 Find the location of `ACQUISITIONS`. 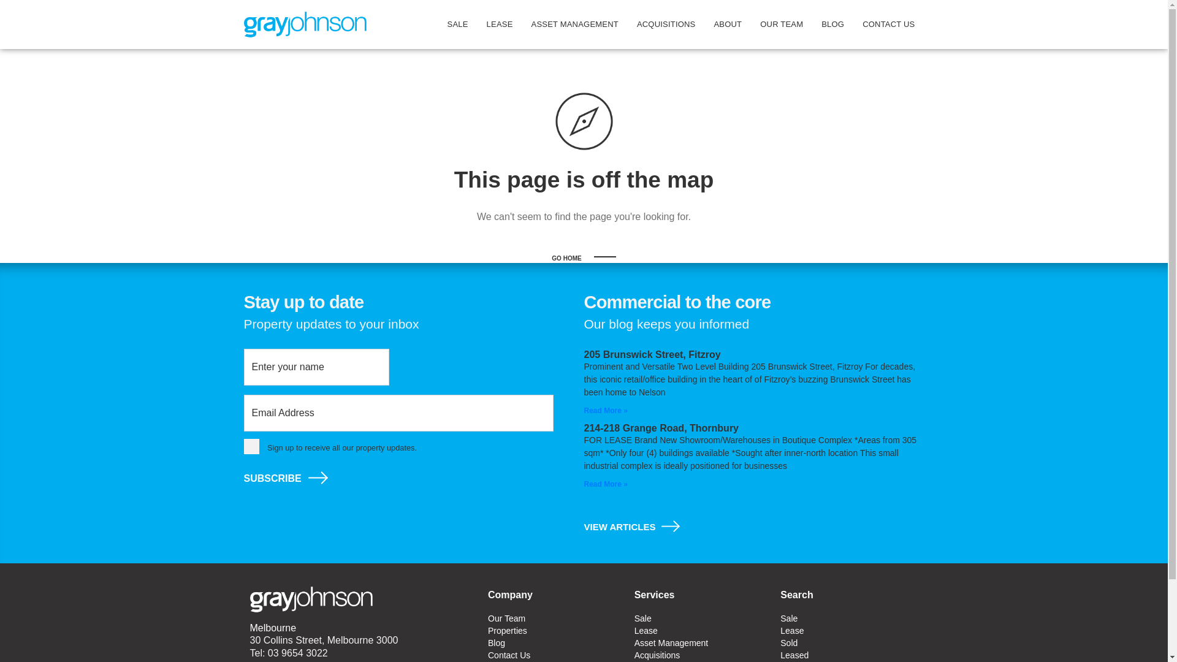

ACQUISITIONS is located at coordinates (666, 25).